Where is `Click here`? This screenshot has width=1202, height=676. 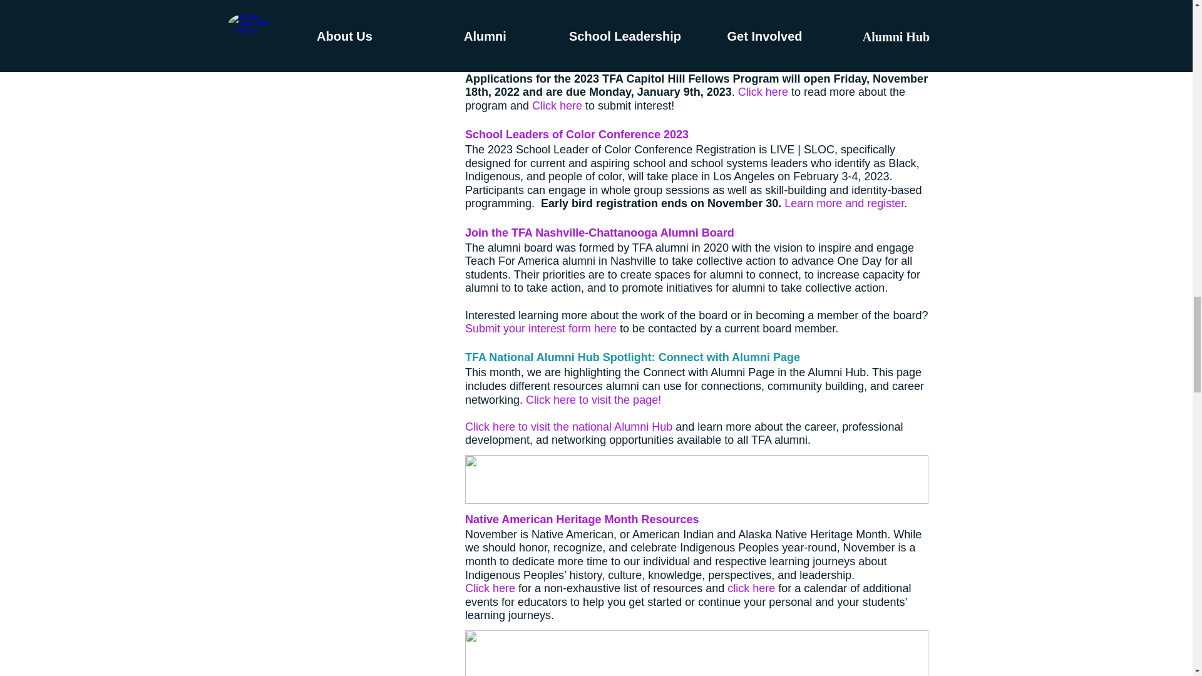 Click here is located at coordinates (489, 588).